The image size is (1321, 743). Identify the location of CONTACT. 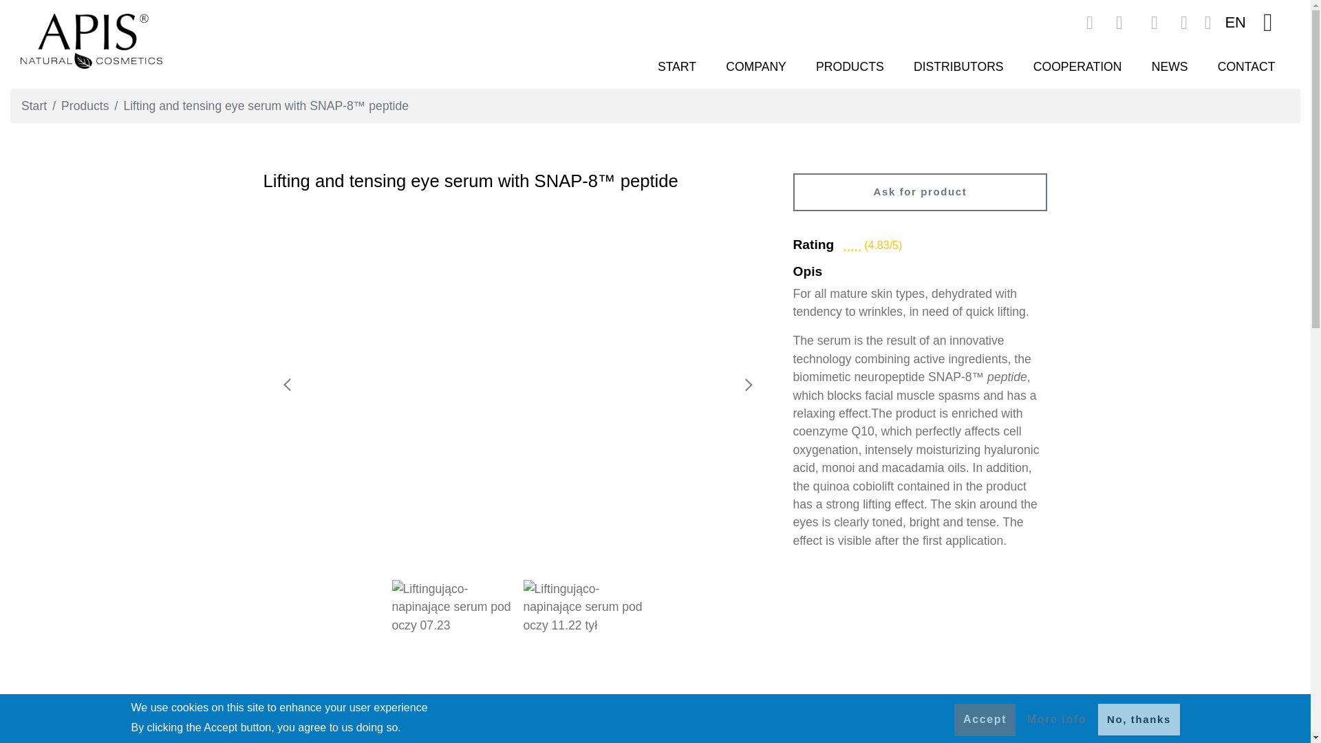
(1246, 66).